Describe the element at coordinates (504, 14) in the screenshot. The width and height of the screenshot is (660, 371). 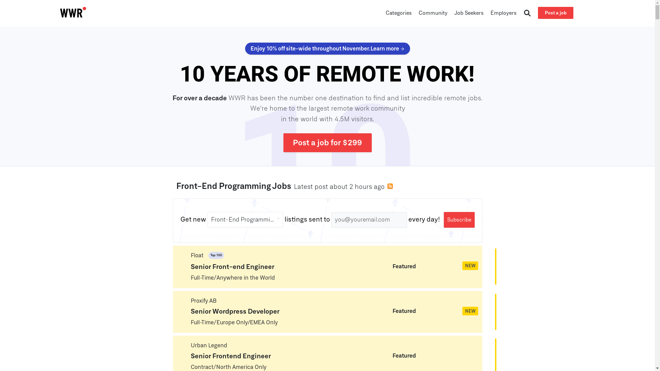
I see `Employers` at that location.